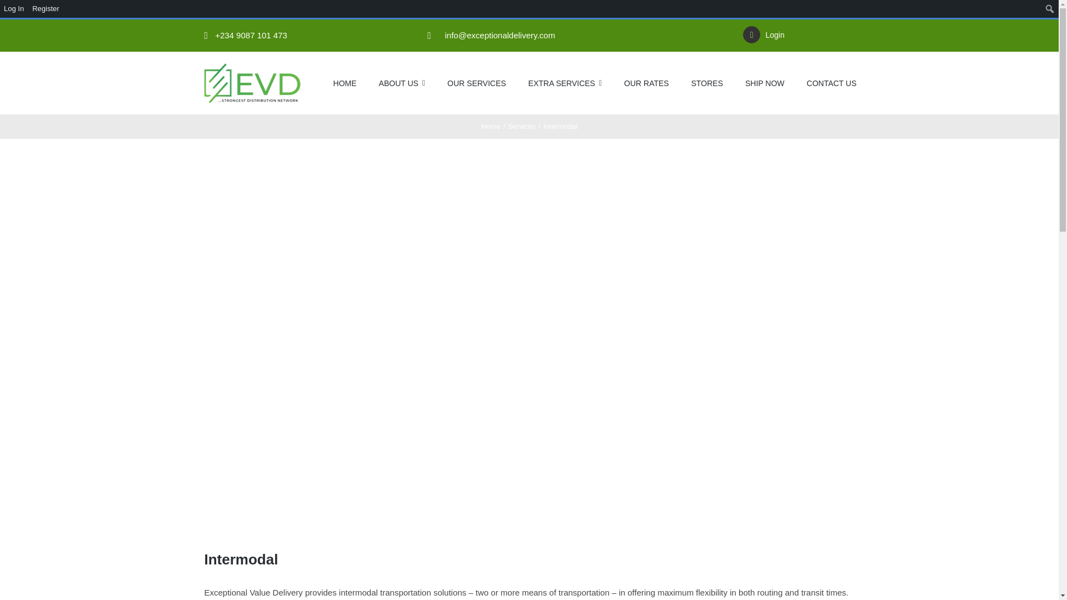  I want to click on STORES, so click(707, 83).